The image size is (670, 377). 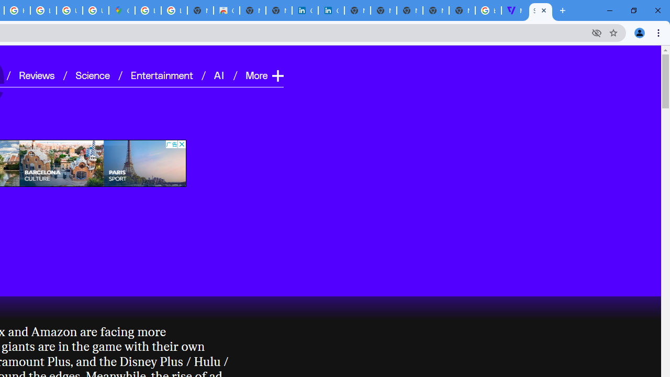 What do you see at coordinates (540, 10) in the screenshot?
I see `Streaming - The Verge` at bounding box center [540, 10].